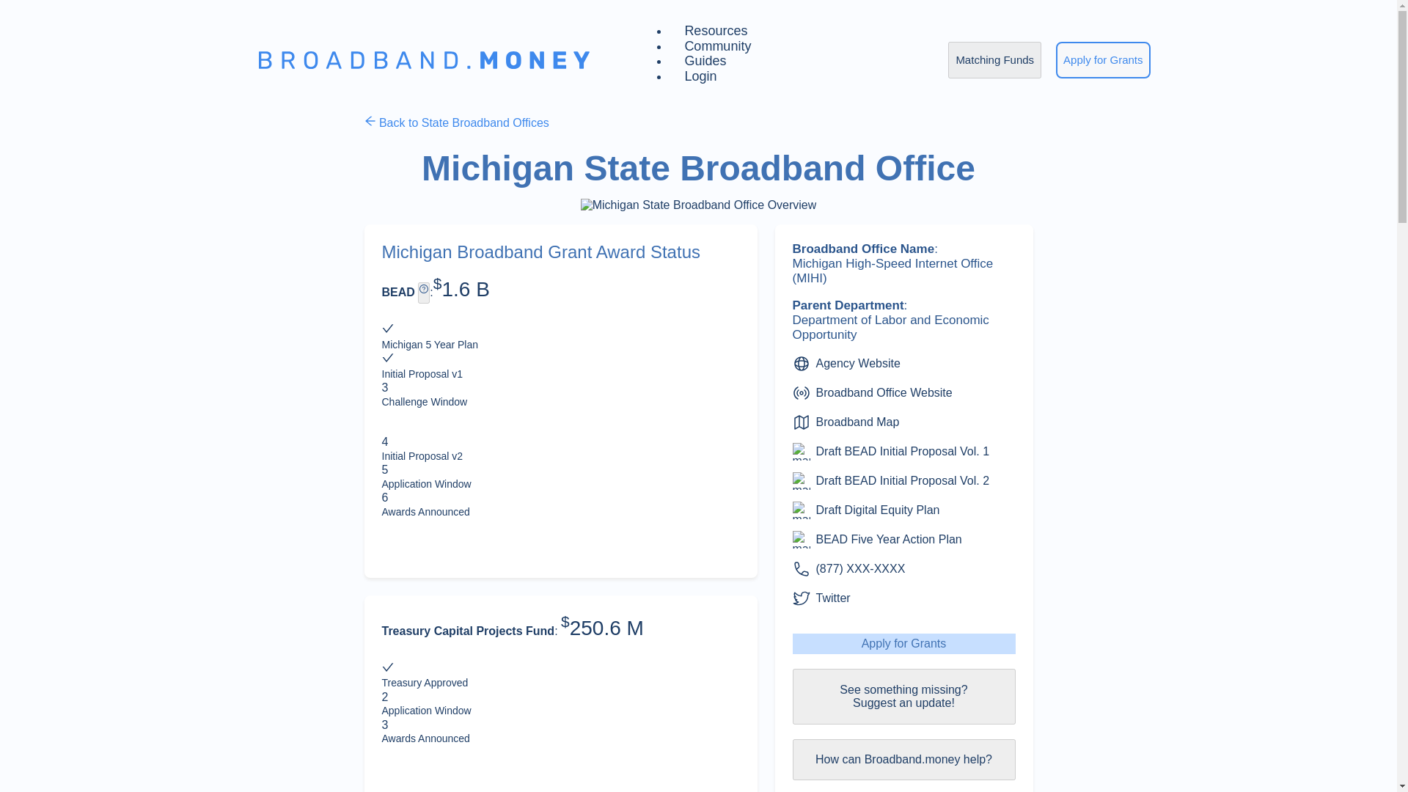 The image size is (1408, 792). Describe the element at coordinates (877, 510) in the screenshot. I see `Draft Digital Equity Plan` at that location.